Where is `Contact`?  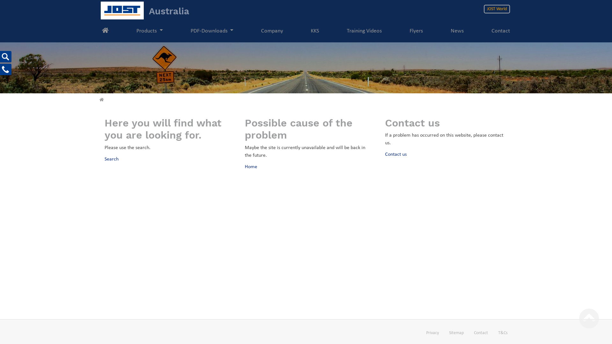
Contact is located at coordinates (501, 31).